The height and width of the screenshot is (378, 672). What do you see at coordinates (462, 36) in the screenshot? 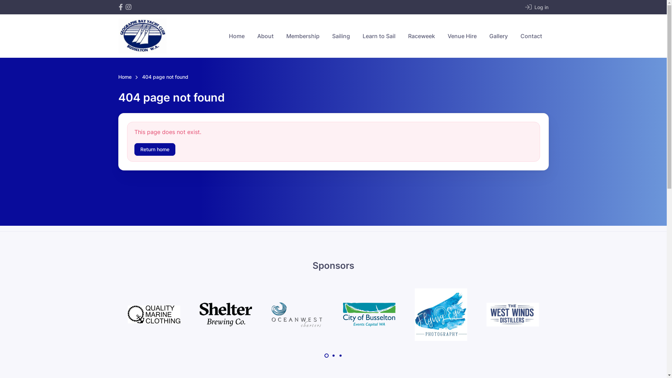
I see `Venue Hire` at bounding box center [462, 36].